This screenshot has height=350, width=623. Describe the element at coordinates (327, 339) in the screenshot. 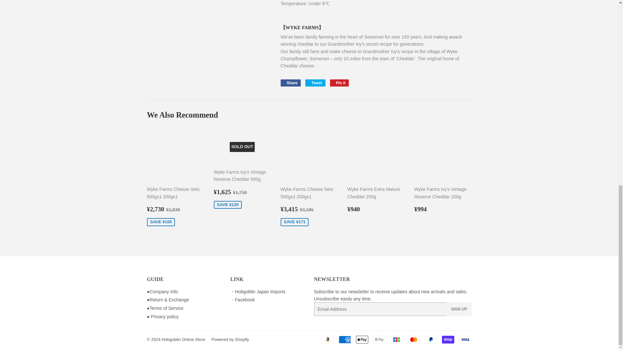

I see `Amazon` at that location.